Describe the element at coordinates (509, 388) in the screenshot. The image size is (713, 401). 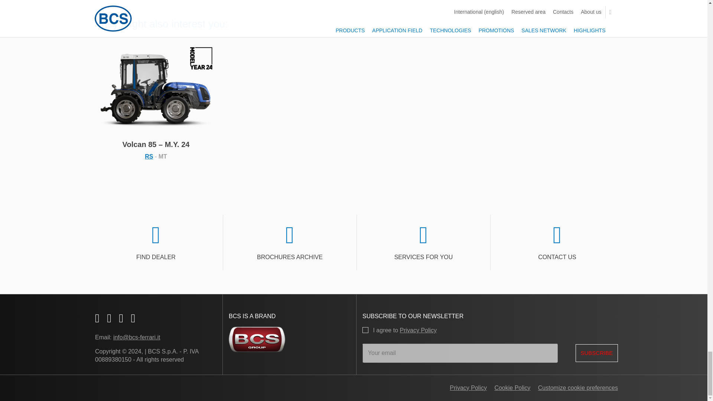
I see `Cookie Policy ` at that location.